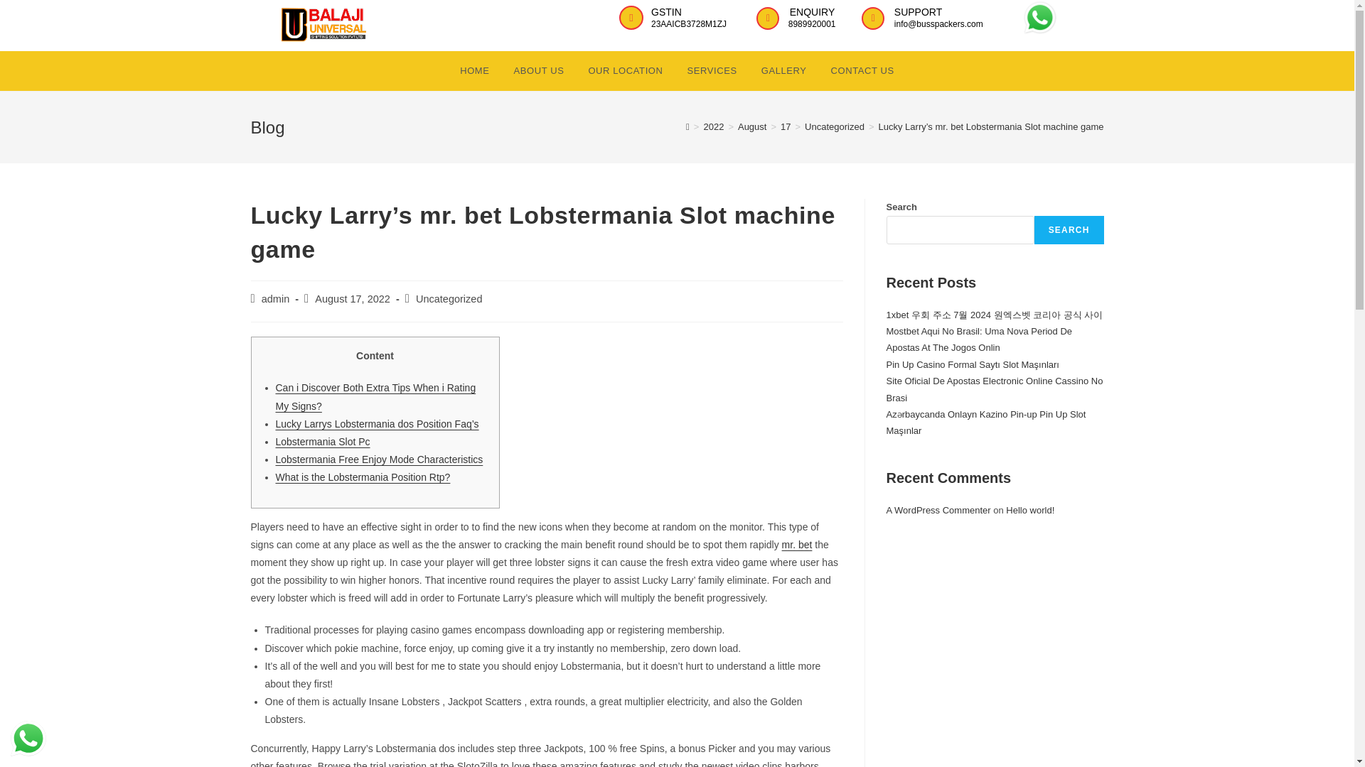  What do you see at coordinates (28, 739) in the screenshot?
I see `WhatsApp us` at bounding box center [28, 739].